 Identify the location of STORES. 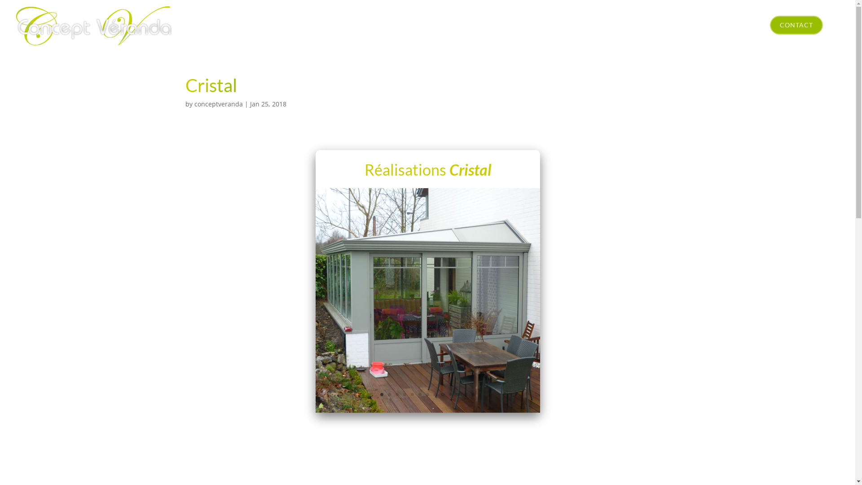
(579, 25).